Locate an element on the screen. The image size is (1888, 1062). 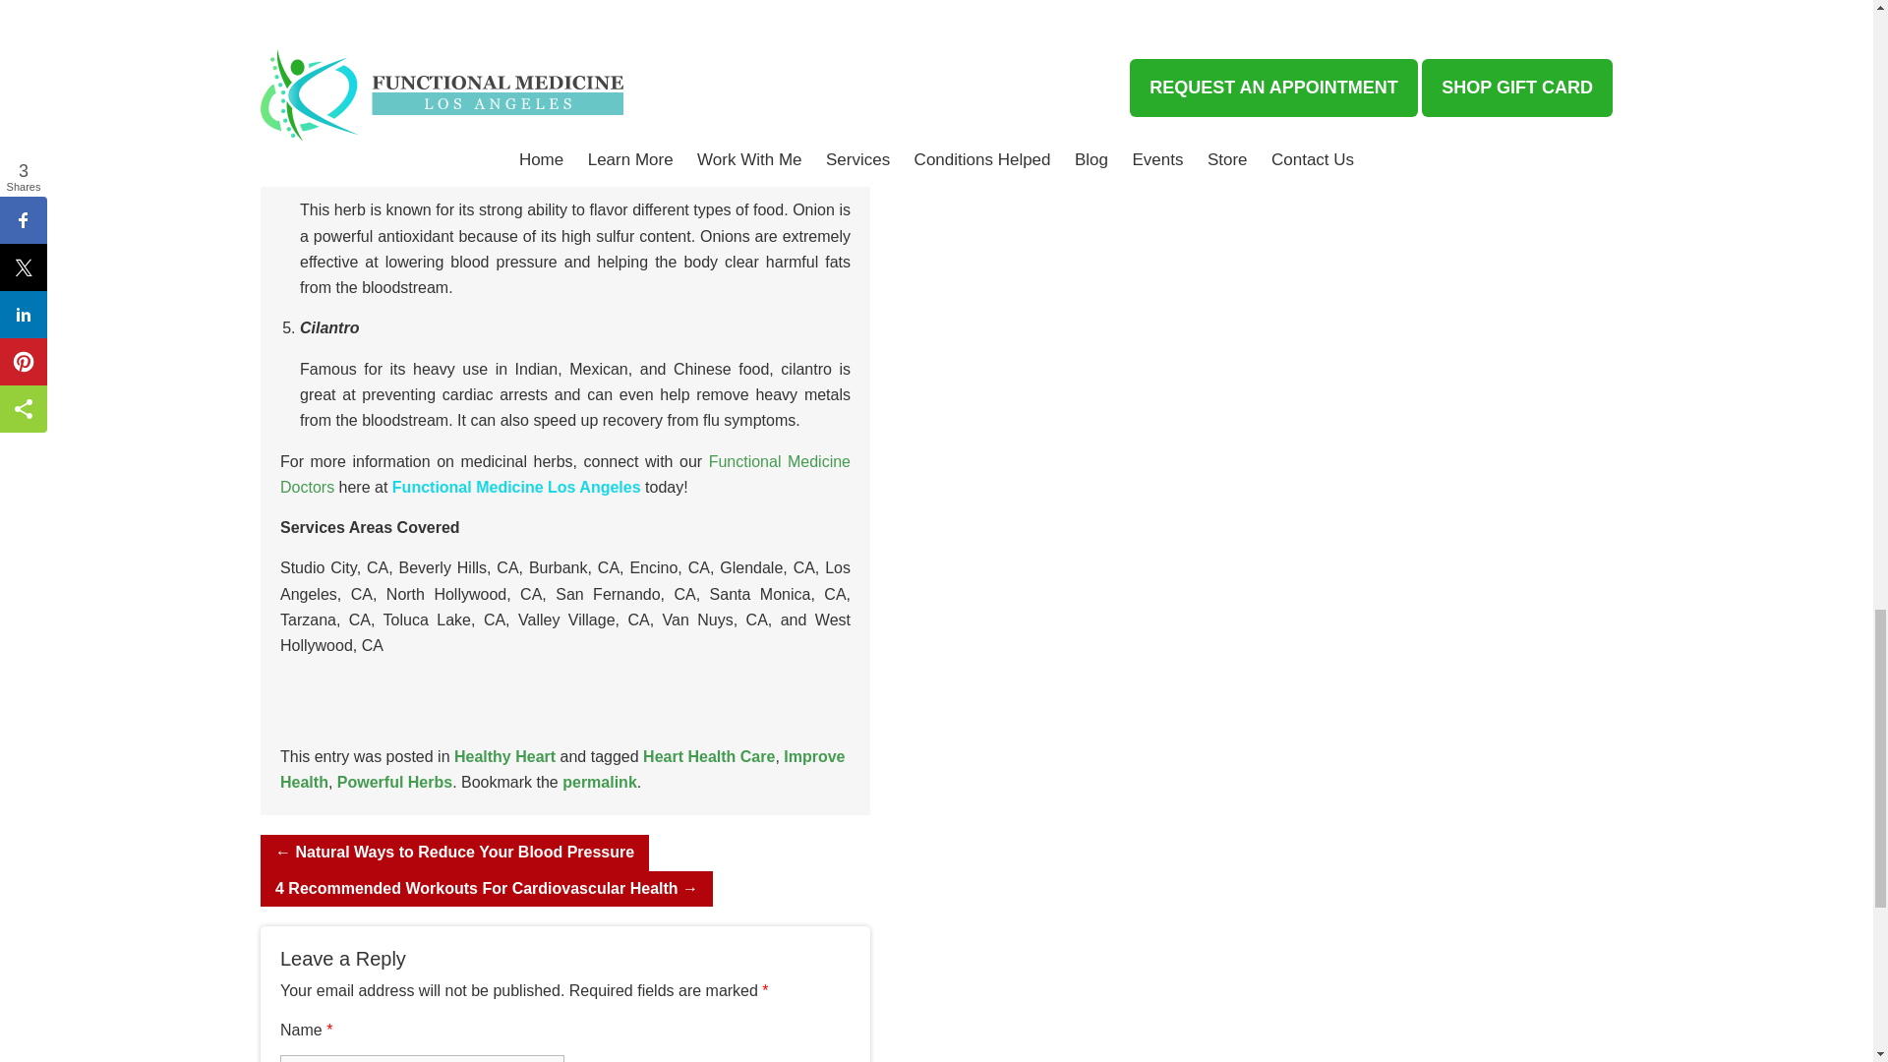
Healthy Heart is located at coordinates (504, 756).